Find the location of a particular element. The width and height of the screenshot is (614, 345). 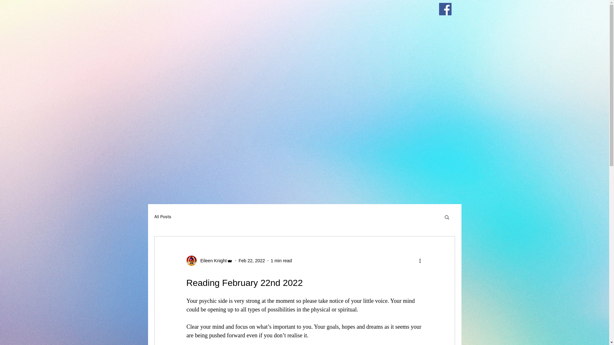

All Posts is located at coordinates (162, 217).